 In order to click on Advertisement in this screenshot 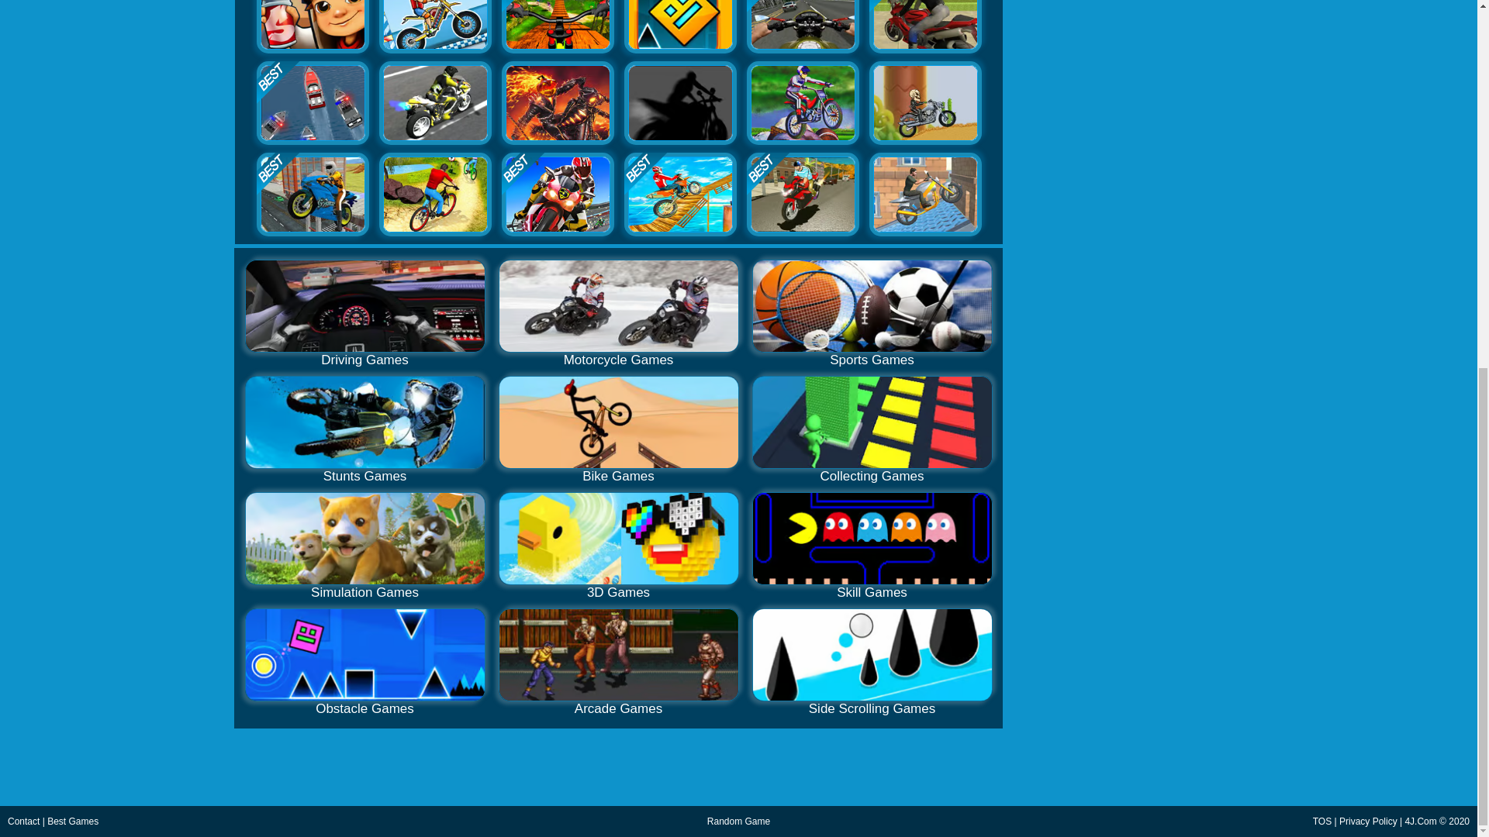, I will do `click(1349, 40)`.